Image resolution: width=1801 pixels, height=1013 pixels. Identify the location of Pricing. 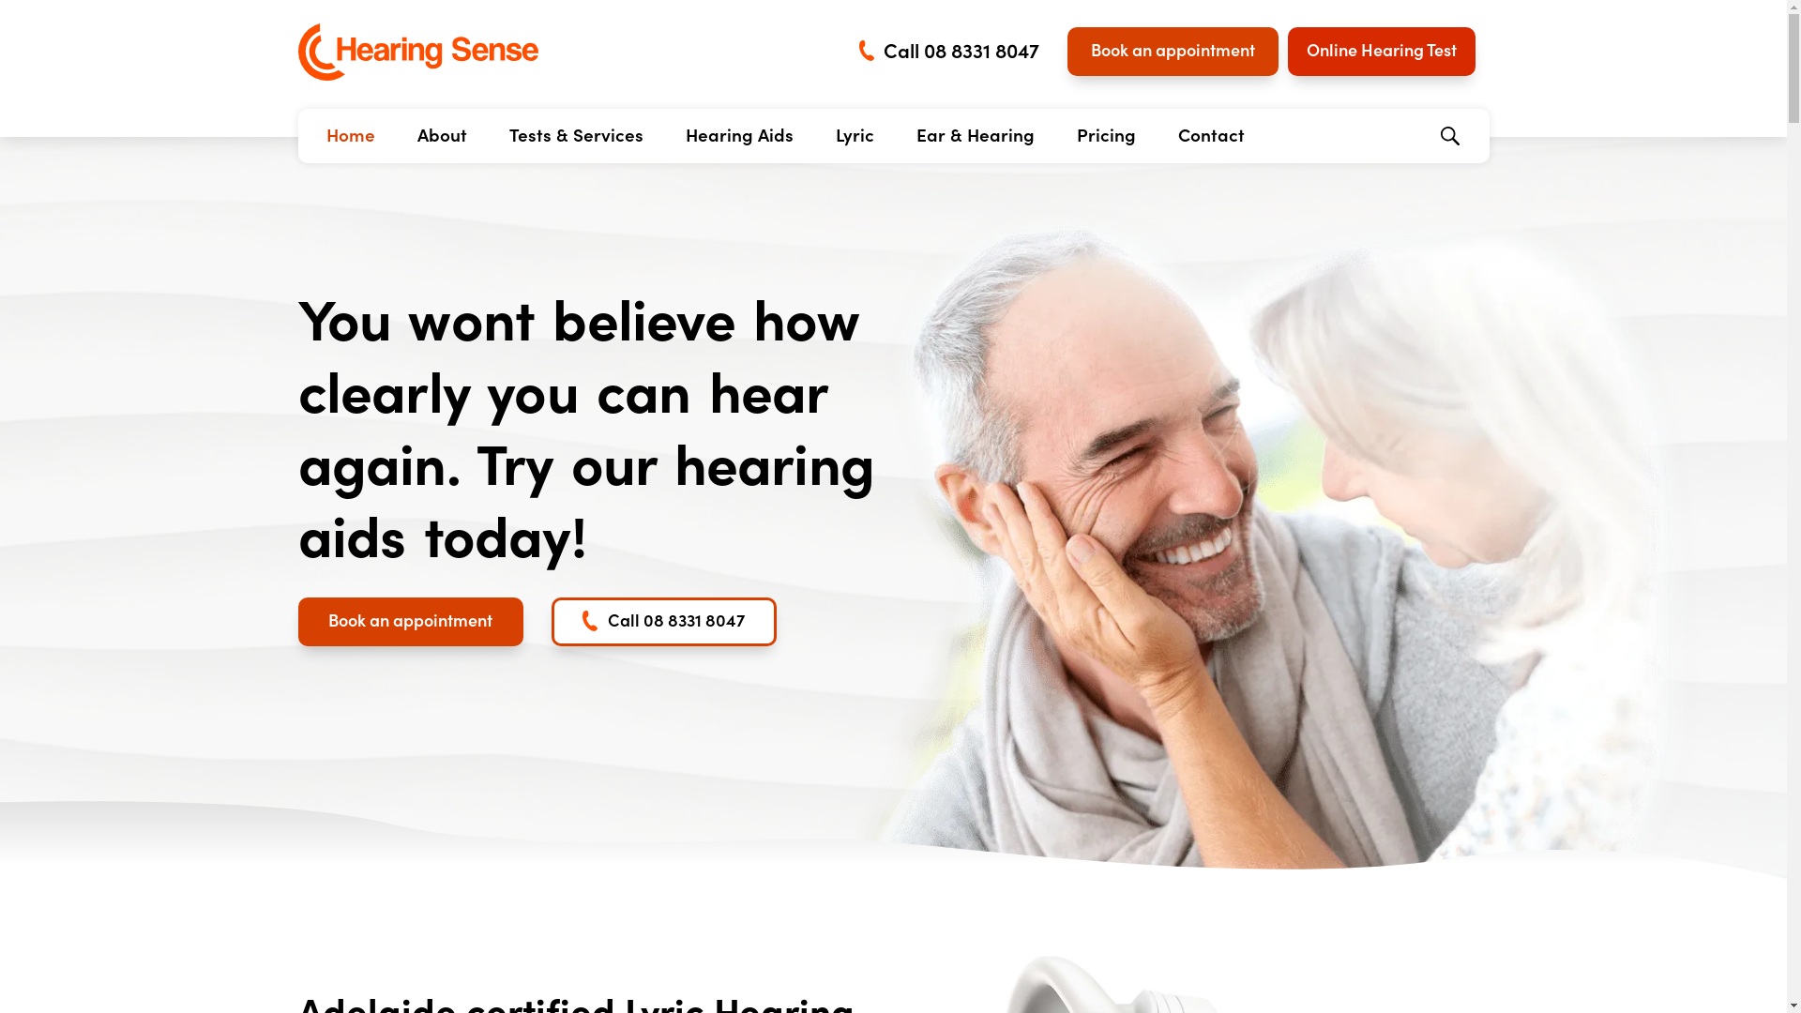
(1107, 133).